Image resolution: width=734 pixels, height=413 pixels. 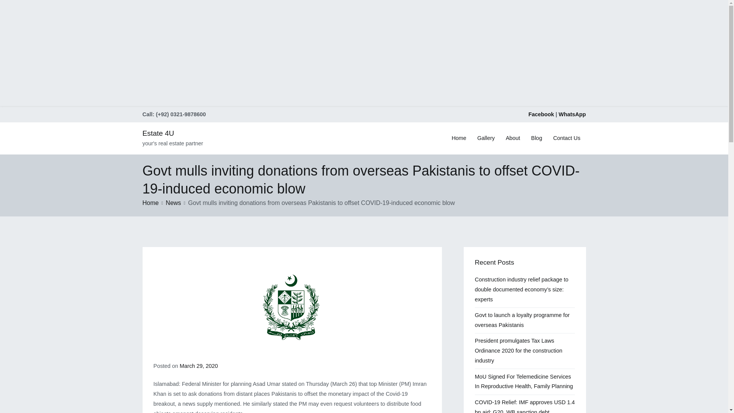 I want to click on Blog, so click(x=536, y=138).